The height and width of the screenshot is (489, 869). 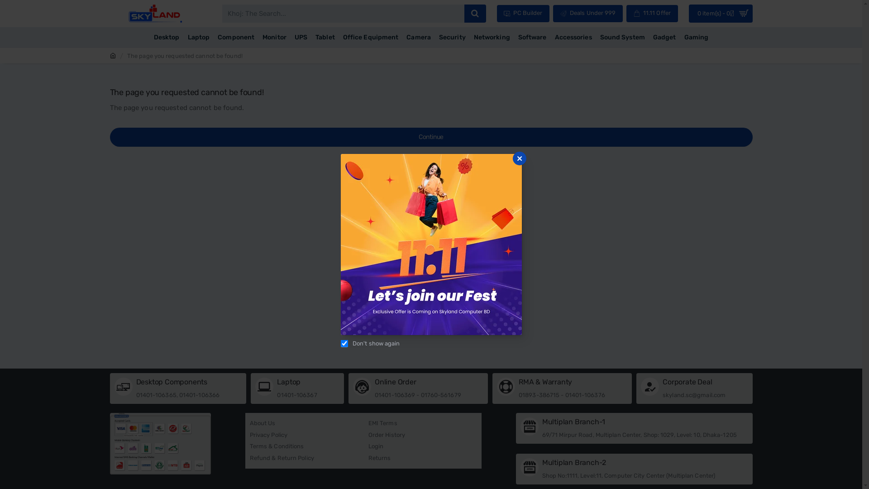 I want to click on Networking, so click(x=492, y=38).